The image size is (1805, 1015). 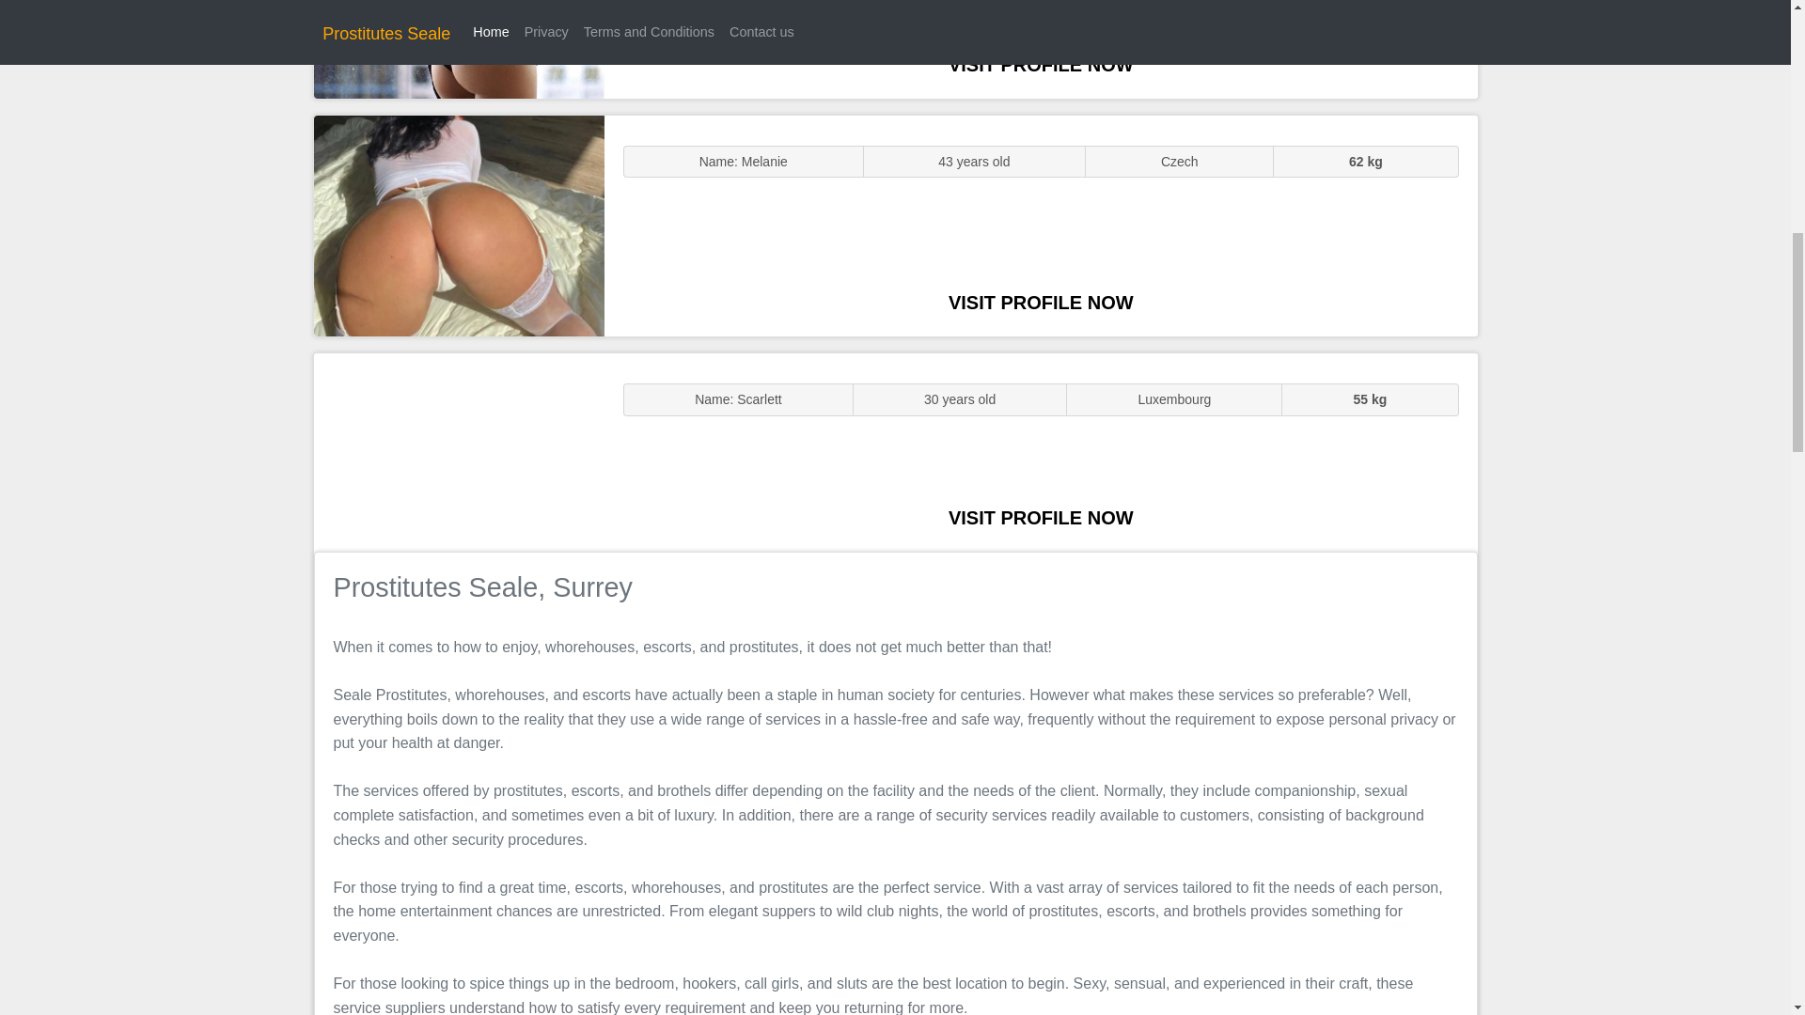 I want to click on Sluts, so click(x=459, y=49).